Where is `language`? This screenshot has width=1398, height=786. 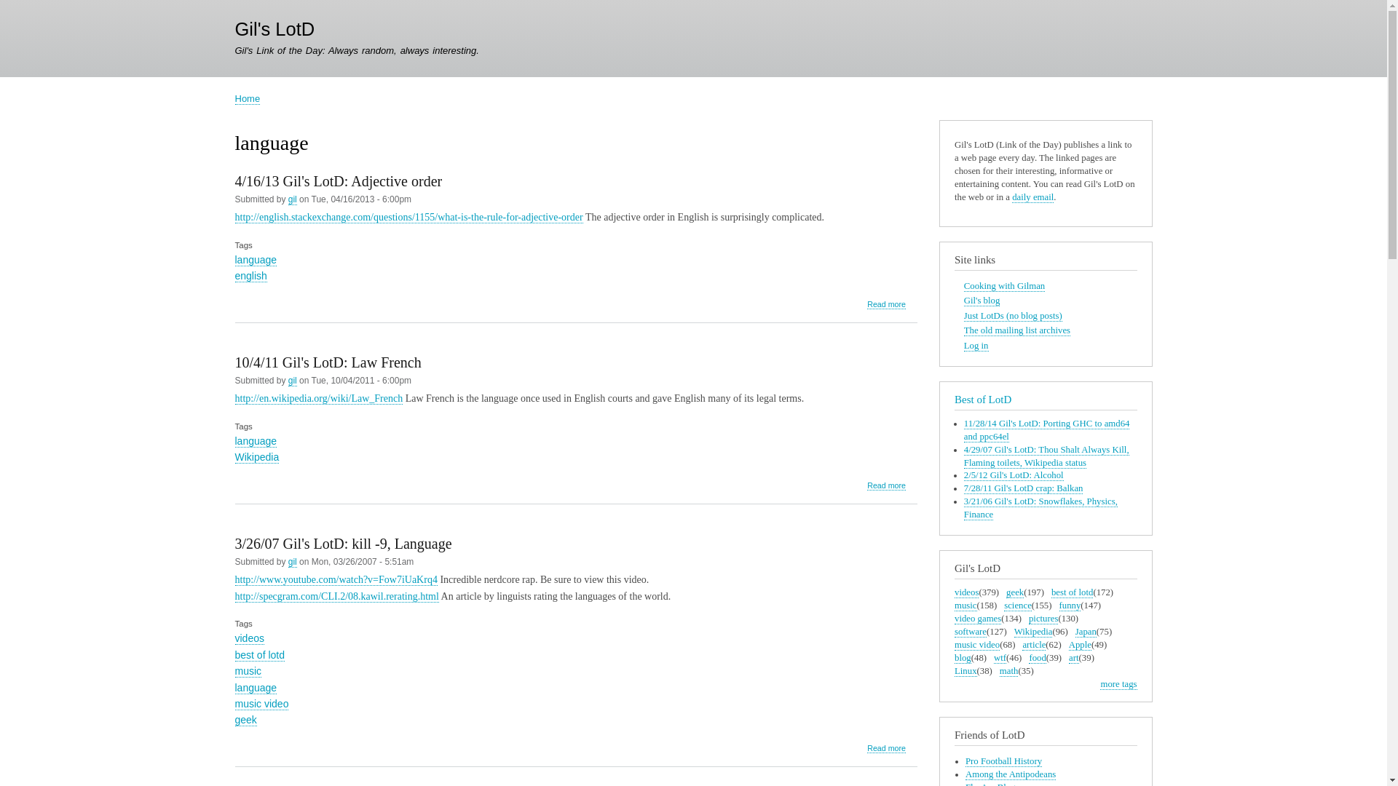
language is located at coordinates (256, 688).